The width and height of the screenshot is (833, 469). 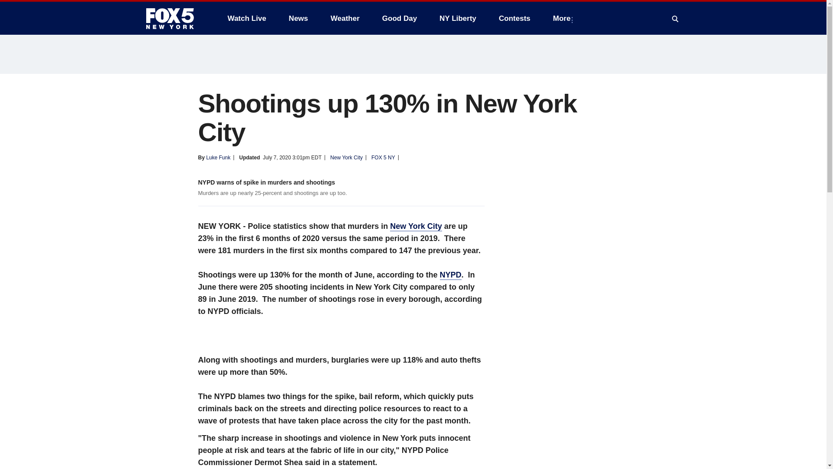 I want to click on NY Liberty, so click(x=457, y=18).